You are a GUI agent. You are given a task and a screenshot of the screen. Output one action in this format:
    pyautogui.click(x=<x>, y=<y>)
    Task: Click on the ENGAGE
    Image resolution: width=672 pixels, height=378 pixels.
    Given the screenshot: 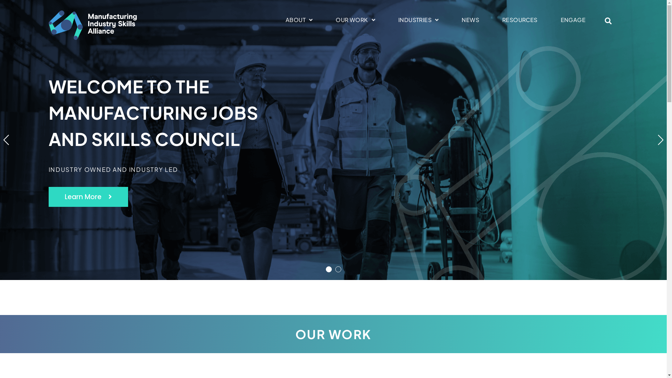 What is the action you would take?
    pyautogui.click(x=573, y=20)
    